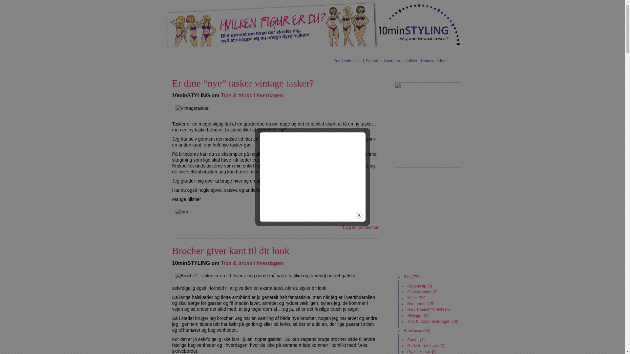 This screenshot has height=354, width=630. I want to click on Tips & tricks i hverdagen, so click(429, 322).